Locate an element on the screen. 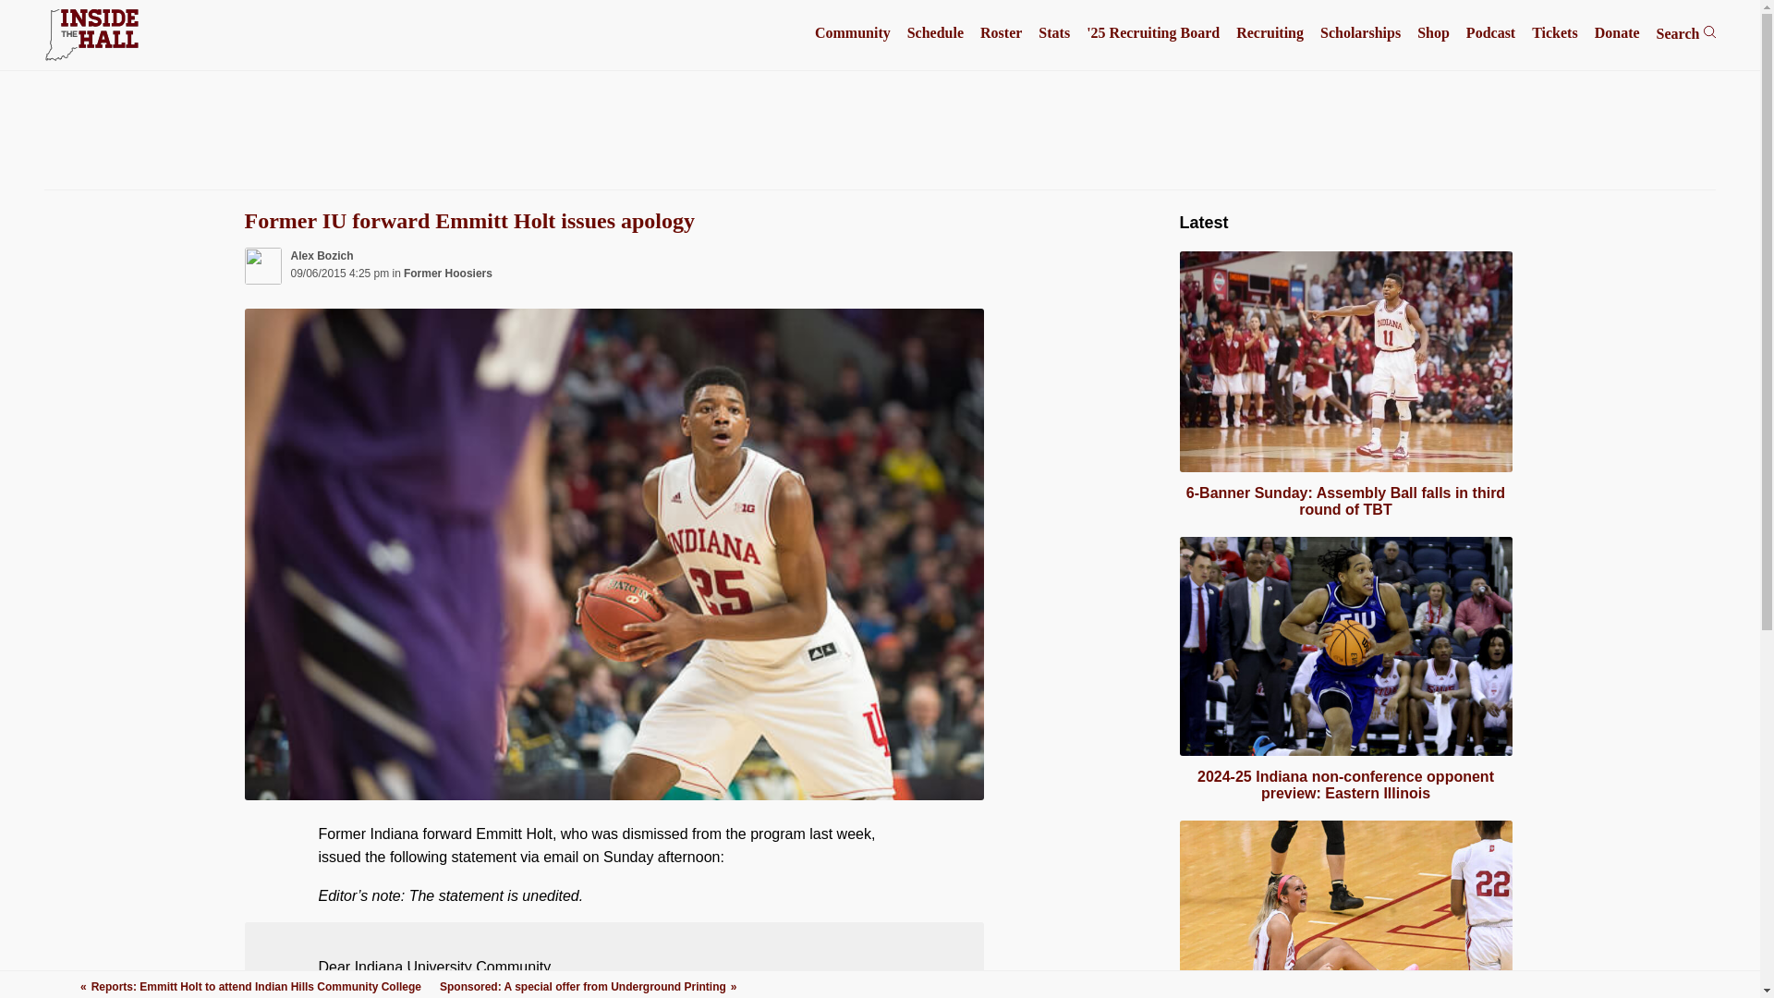 This screenshot has width=1774, height=998. 6-Banner Sunday: Assembly Ball falls in third round of TBT is located at coordinates (1345, 501).